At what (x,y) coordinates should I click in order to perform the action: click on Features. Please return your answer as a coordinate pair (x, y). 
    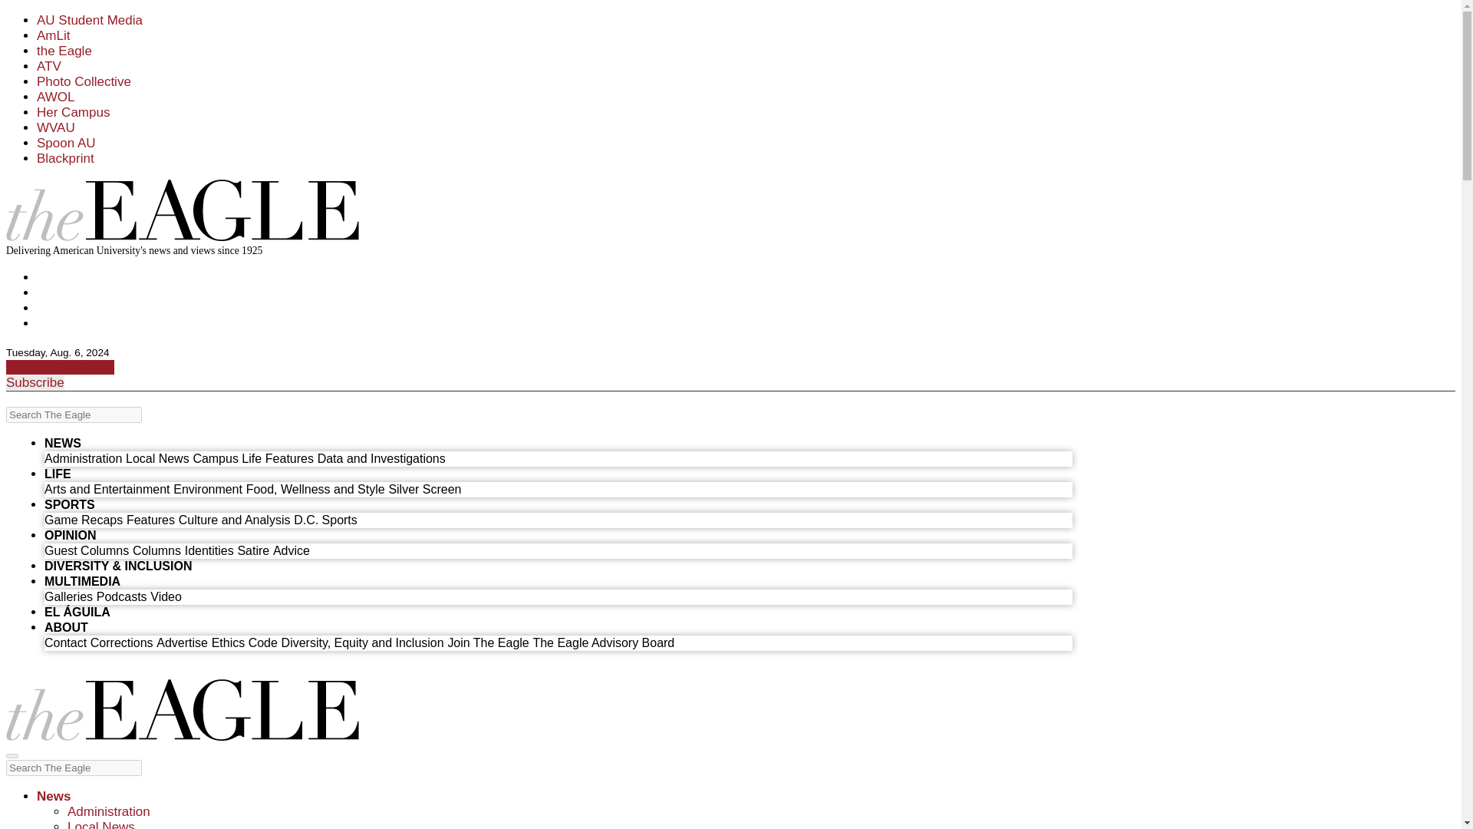
    Looking at the image, I should click on (150, 519).